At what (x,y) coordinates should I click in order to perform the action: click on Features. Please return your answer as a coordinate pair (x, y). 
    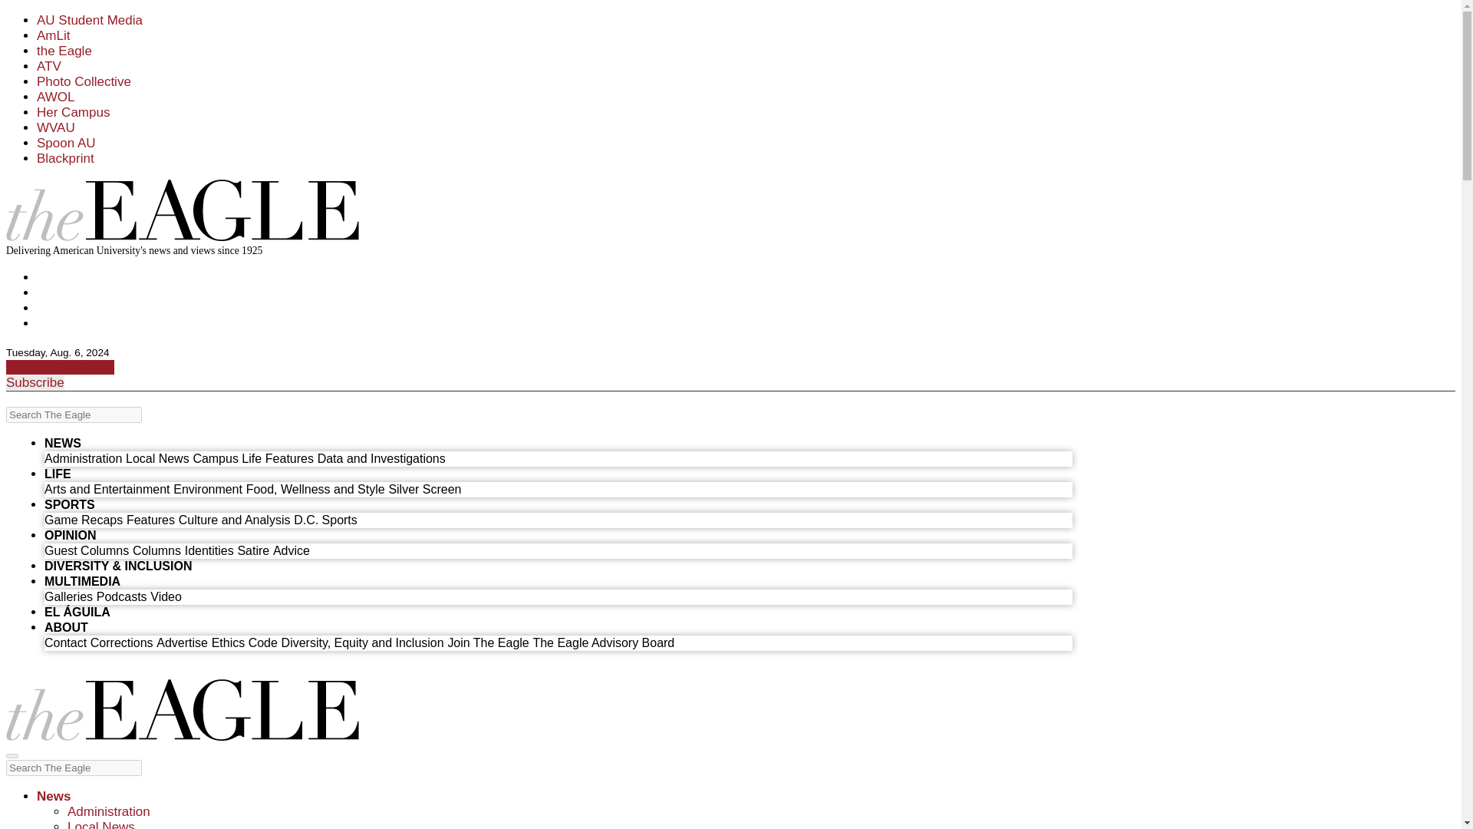
    Looking at the image, I should click on (150, 519).